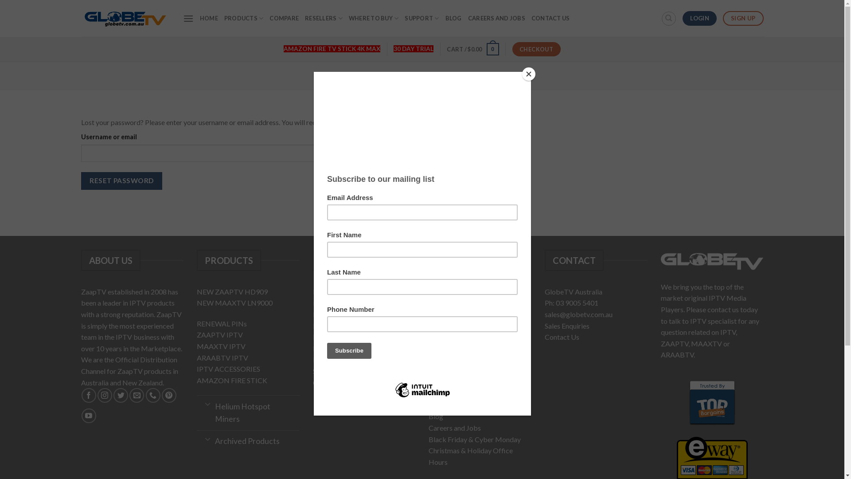  What do you see at coordinates (340, 382) in the screenshot?
I see `Customer Logout` at bounding box center [340, 382].